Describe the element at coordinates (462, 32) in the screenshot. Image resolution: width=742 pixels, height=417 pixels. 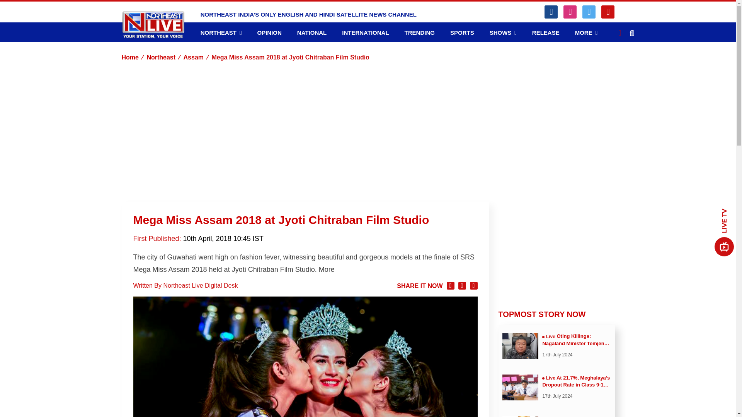
I see `SPORTS` at that location.